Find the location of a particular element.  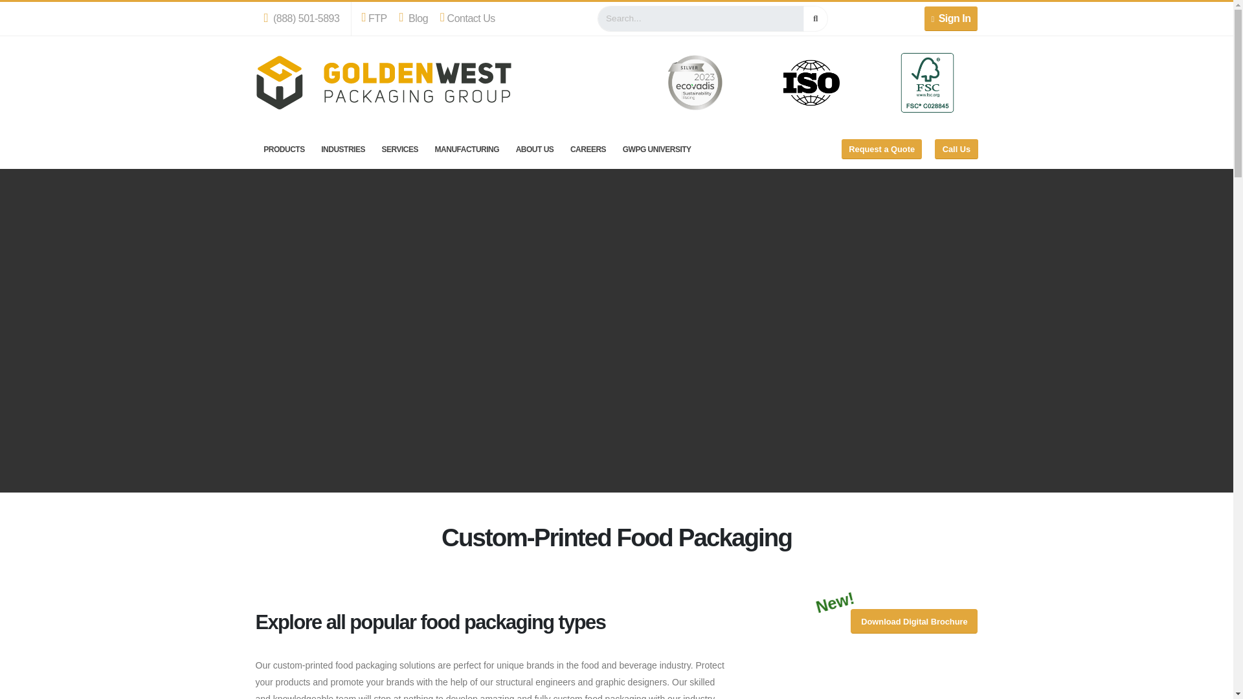

Contact Us is located at coordinates (467, 18).